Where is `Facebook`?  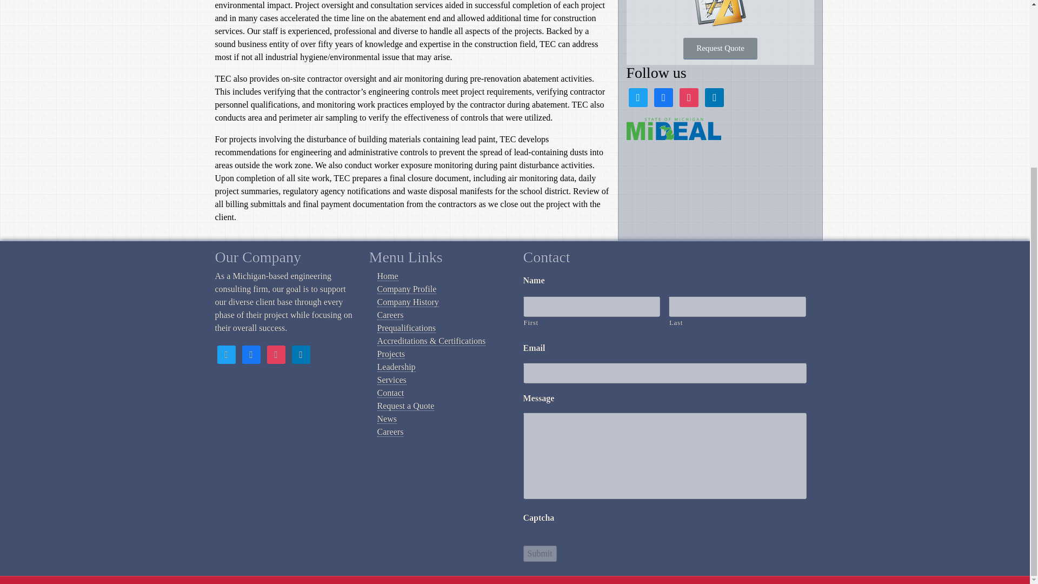
Facebook is located at coordinates (251, 354).